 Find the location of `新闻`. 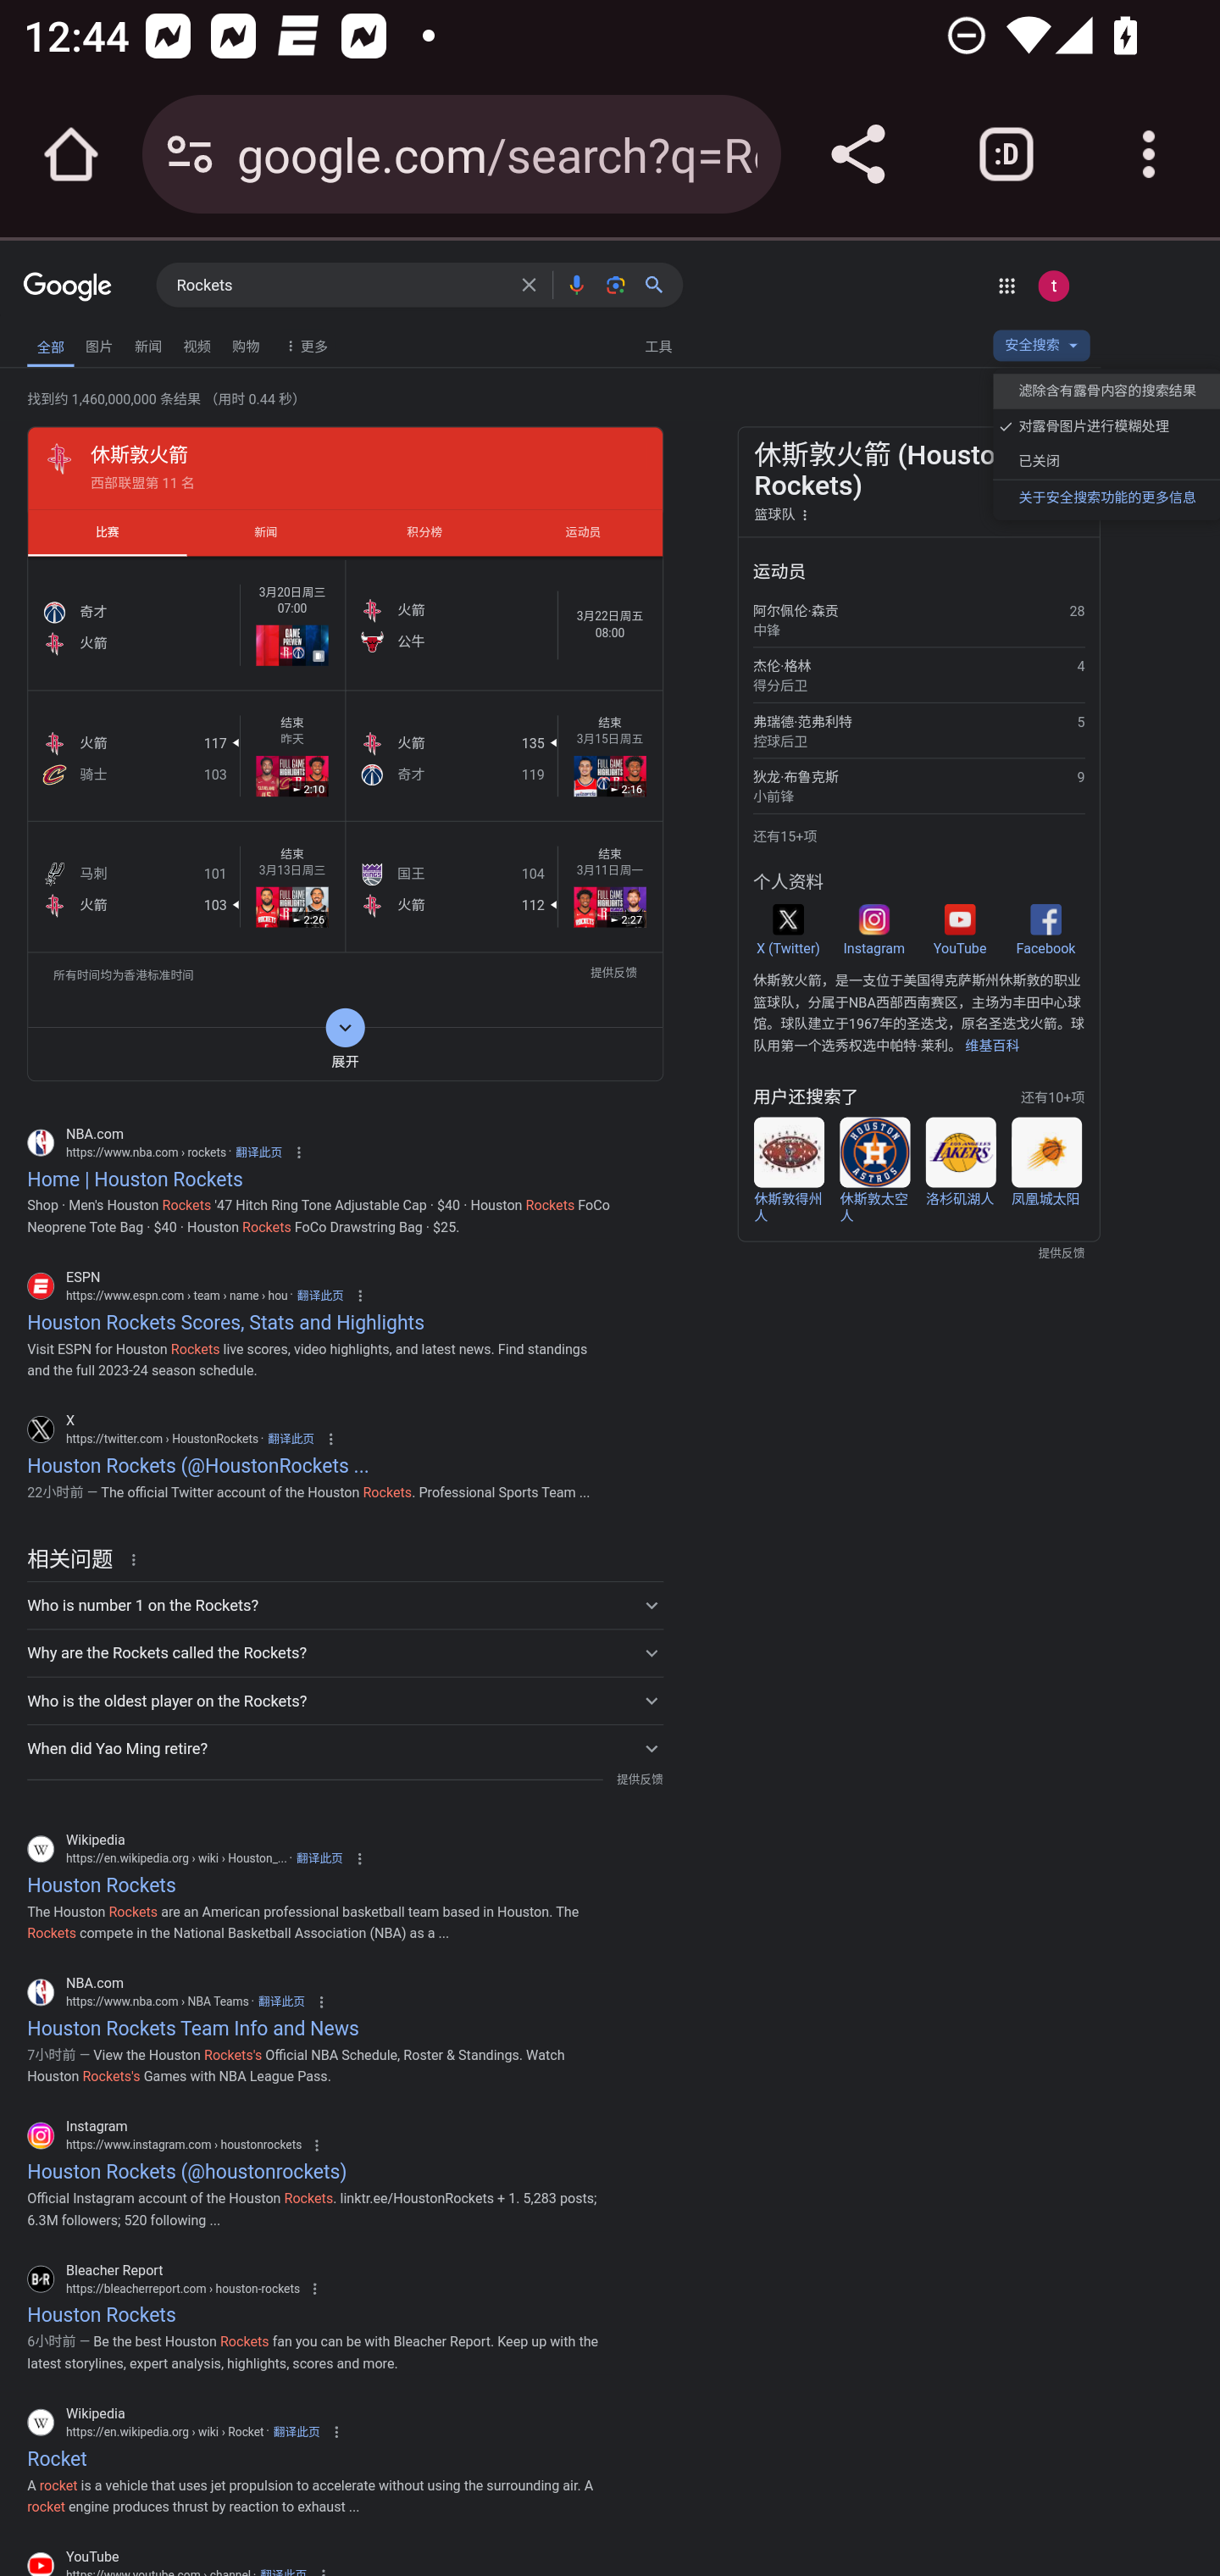

新闻 is located at coordinates (264, 531).